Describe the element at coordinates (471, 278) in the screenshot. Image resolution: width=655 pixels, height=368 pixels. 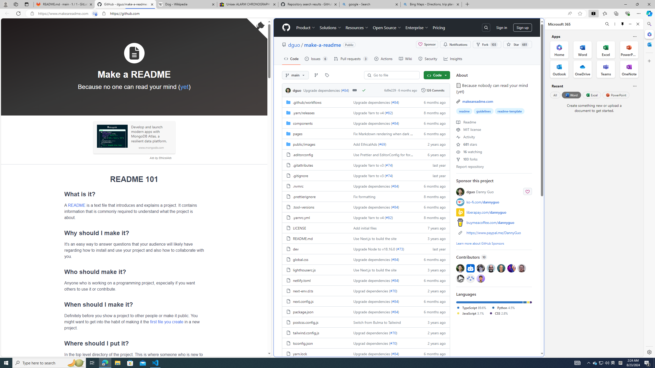
I see `@mstrzele` at that location.